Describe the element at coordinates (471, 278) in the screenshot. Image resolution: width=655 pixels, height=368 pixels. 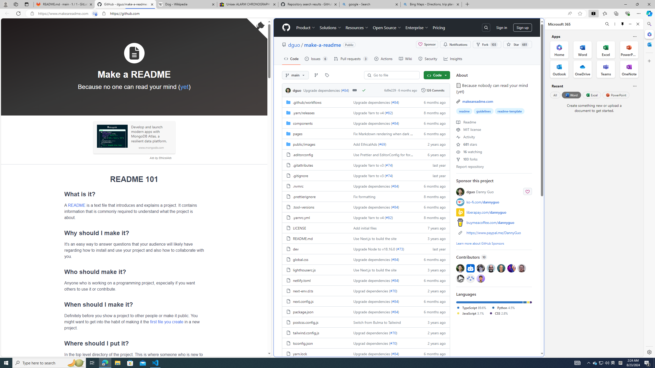
I see `@mstrzele` at that location.